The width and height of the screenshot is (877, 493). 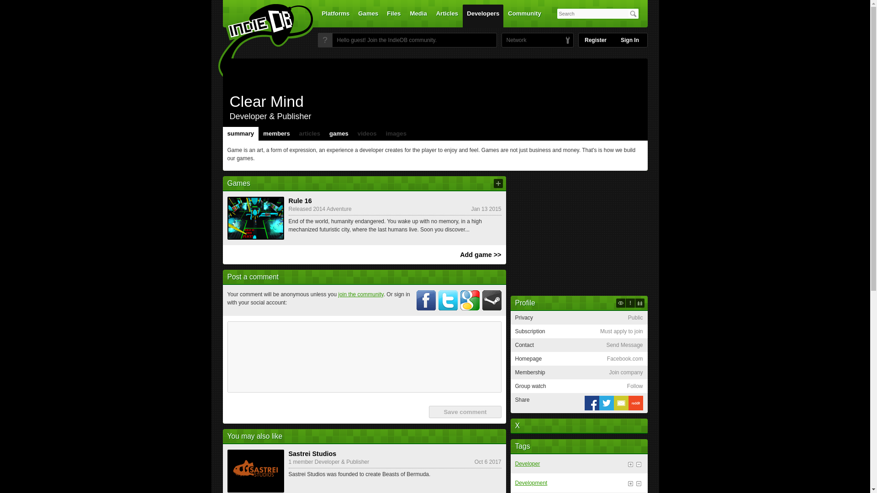 I want to click on Rule 16, so click(x=256, y=218).